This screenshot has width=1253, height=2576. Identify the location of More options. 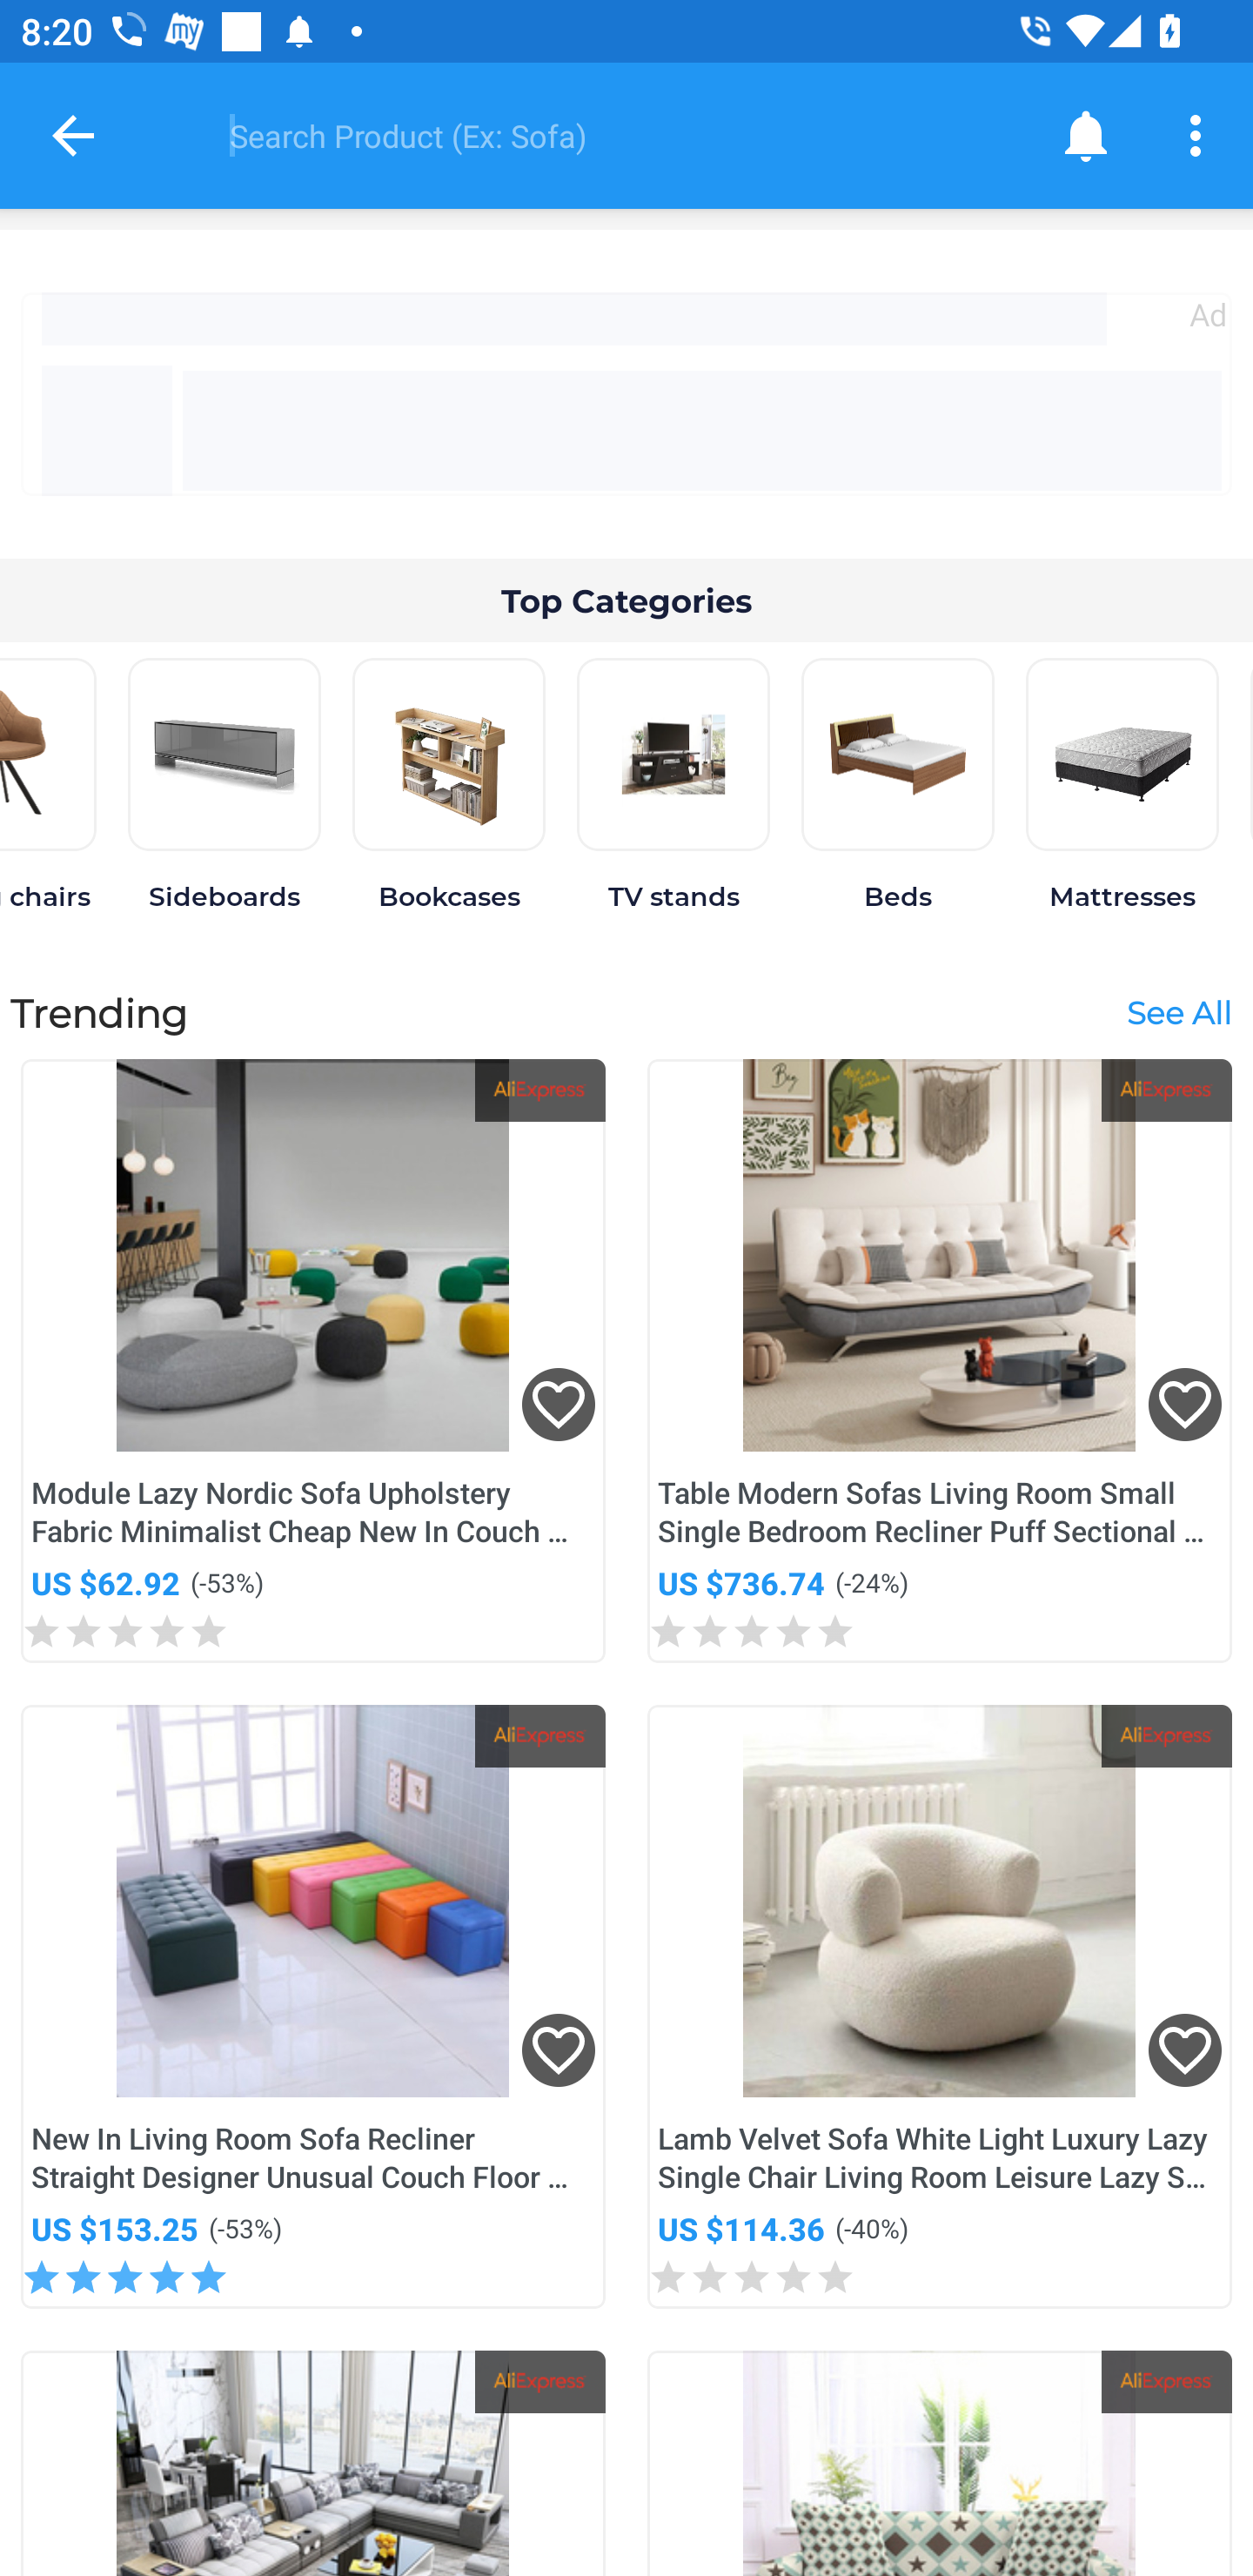
(1201, 134).